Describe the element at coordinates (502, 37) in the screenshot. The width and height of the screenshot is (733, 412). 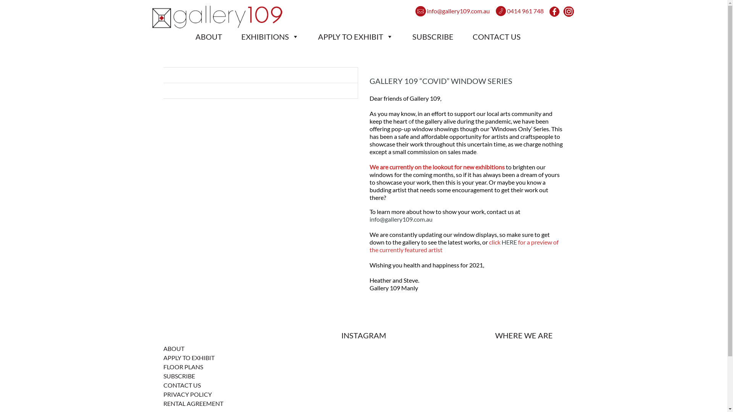
I see `CONTACT US` at that location.